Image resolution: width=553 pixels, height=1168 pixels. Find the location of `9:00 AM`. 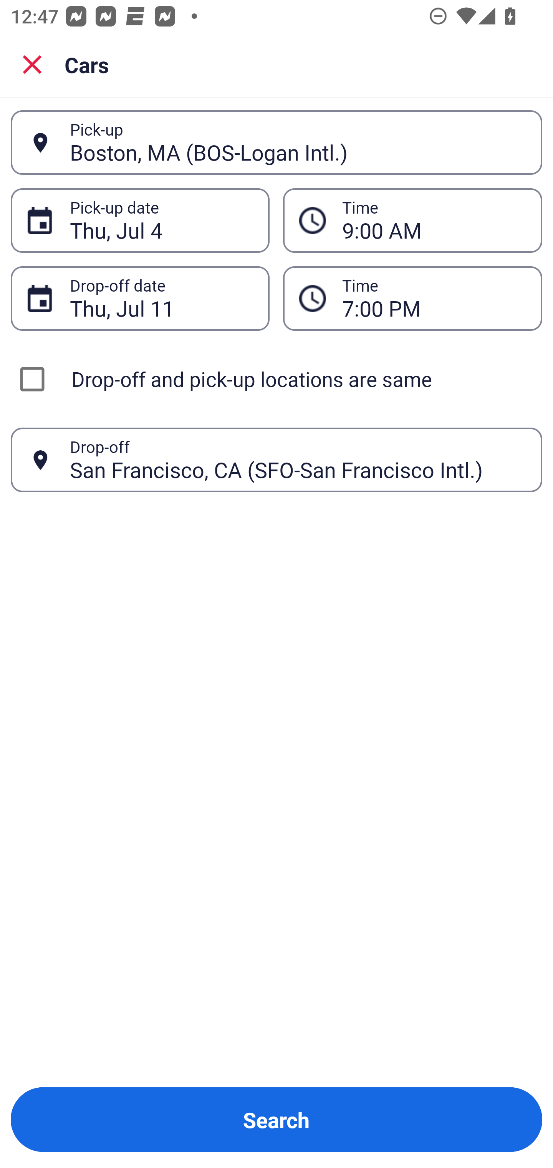

9:00 AM is located at coordinates (412, 220).